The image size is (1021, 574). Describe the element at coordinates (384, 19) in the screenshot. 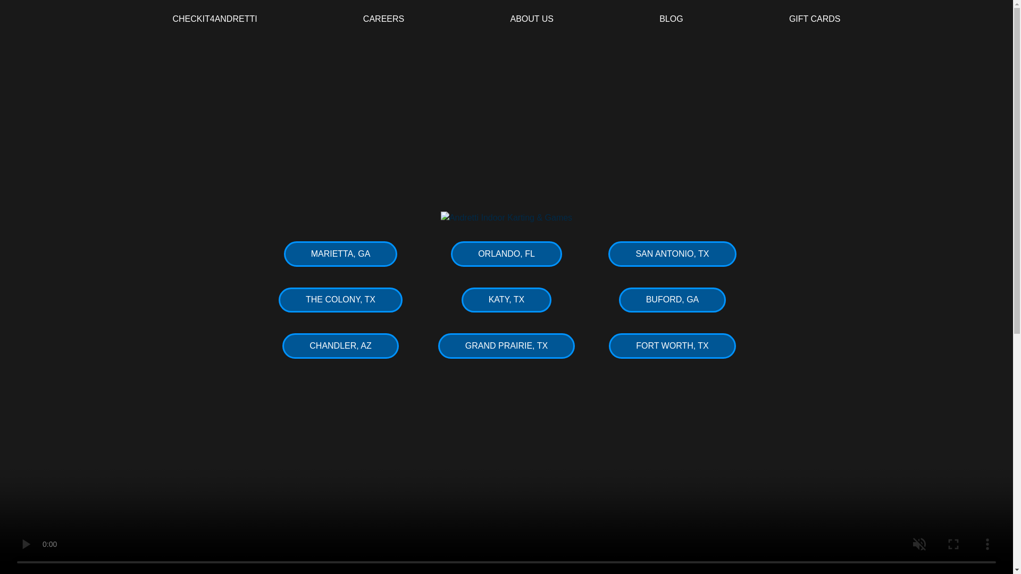

I see `CAREERS` at that location.